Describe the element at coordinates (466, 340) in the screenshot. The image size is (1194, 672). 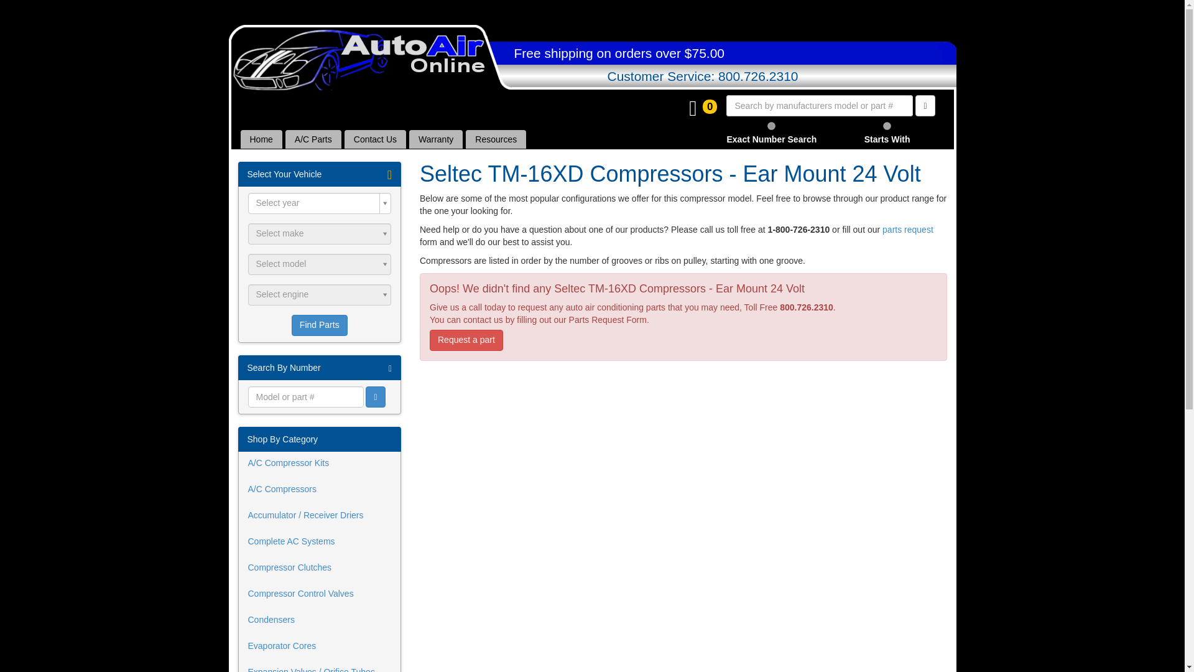
I see `Request a part` at that location.